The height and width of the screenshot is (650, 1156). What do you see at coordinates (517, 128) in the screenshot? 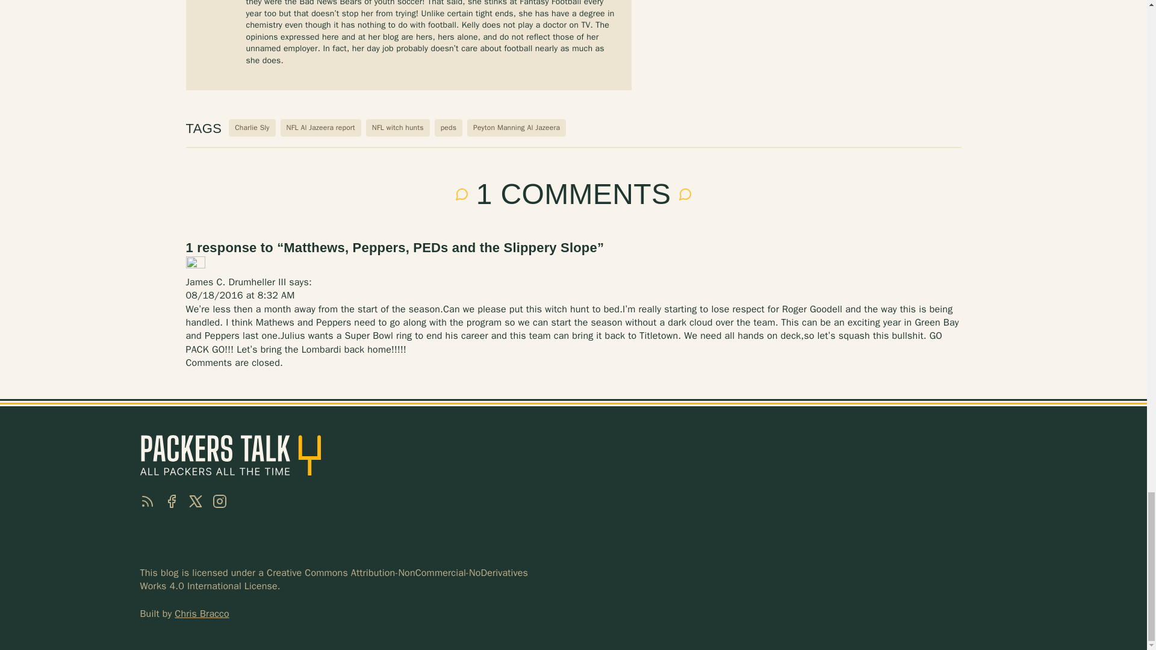
I see `Peyton Manning Al Jazeera` at bounding box center [517, 128].